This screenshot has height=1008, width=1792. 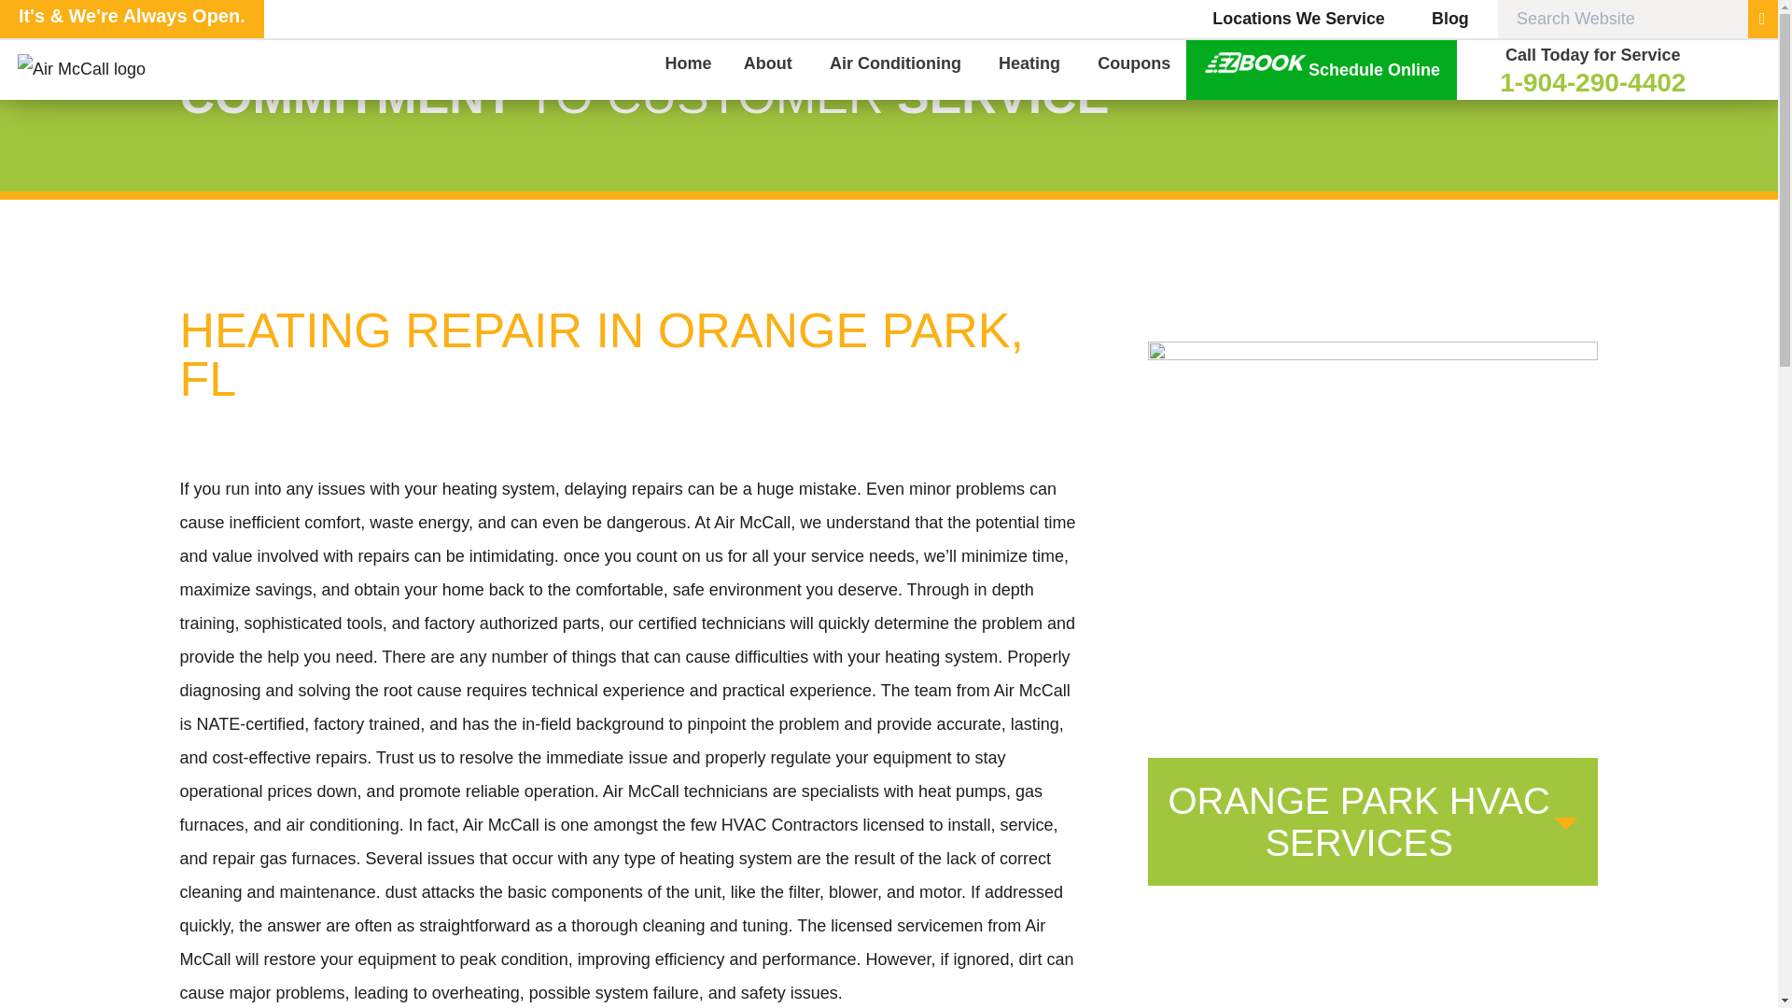 What do you see at coordinates (110, 69) in the screenshot?
I see `Air McCall` at bounding box center [110, 69].